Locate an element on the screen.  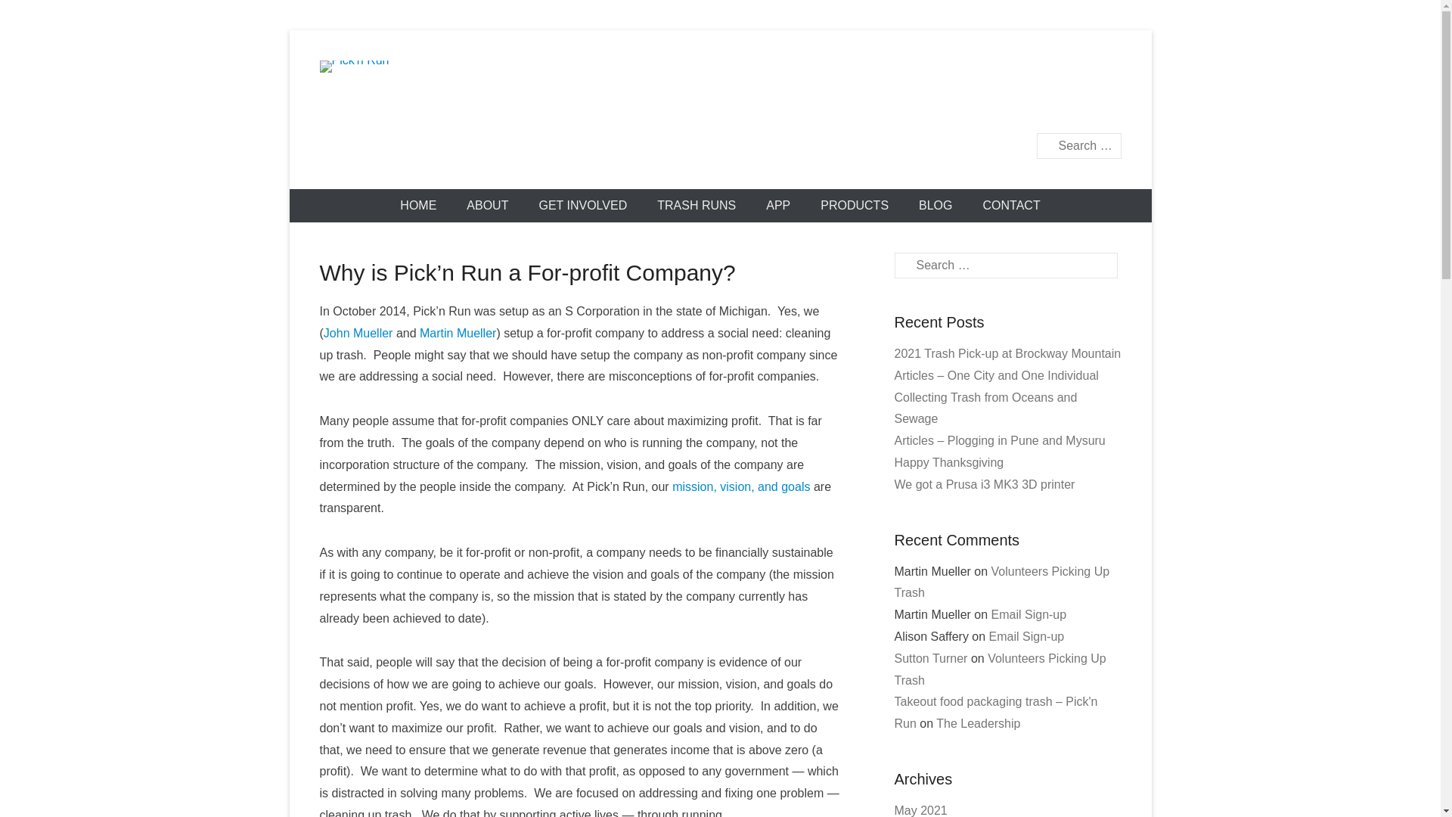
GitHub is located at coordinates (906, 105).